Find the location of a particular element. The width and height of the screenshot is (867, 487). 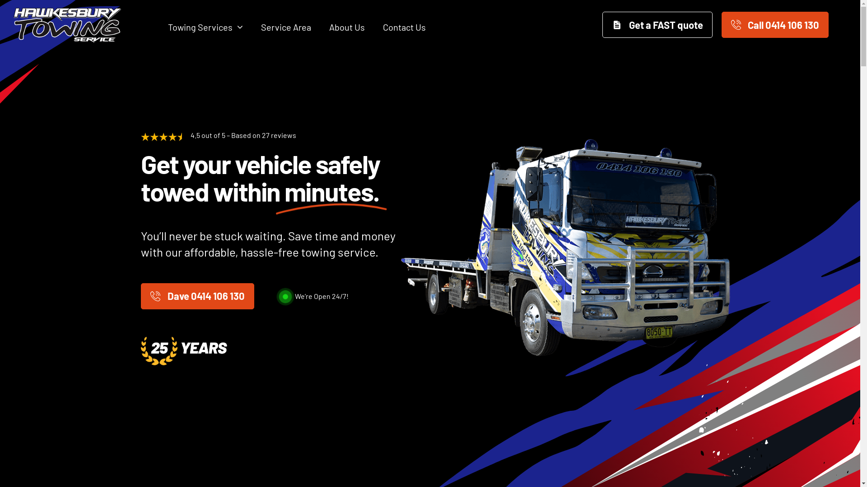

Contact Us is located at coordinates (405, 27).